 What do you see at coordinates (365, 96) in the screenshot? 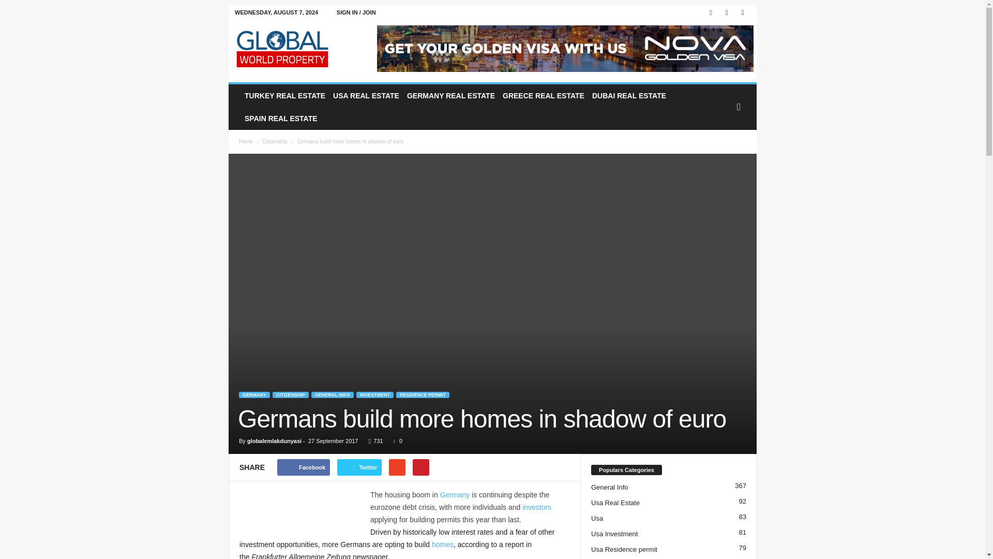
I see `USA REAL ESTATE` at bounding box center [365, 96].